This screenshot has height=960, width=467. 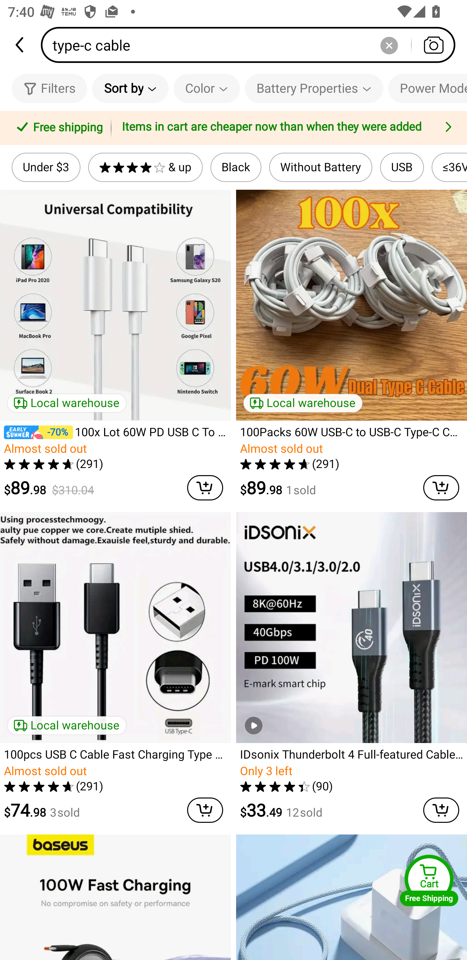 I want to click on USB, so click(x=402, y=167).